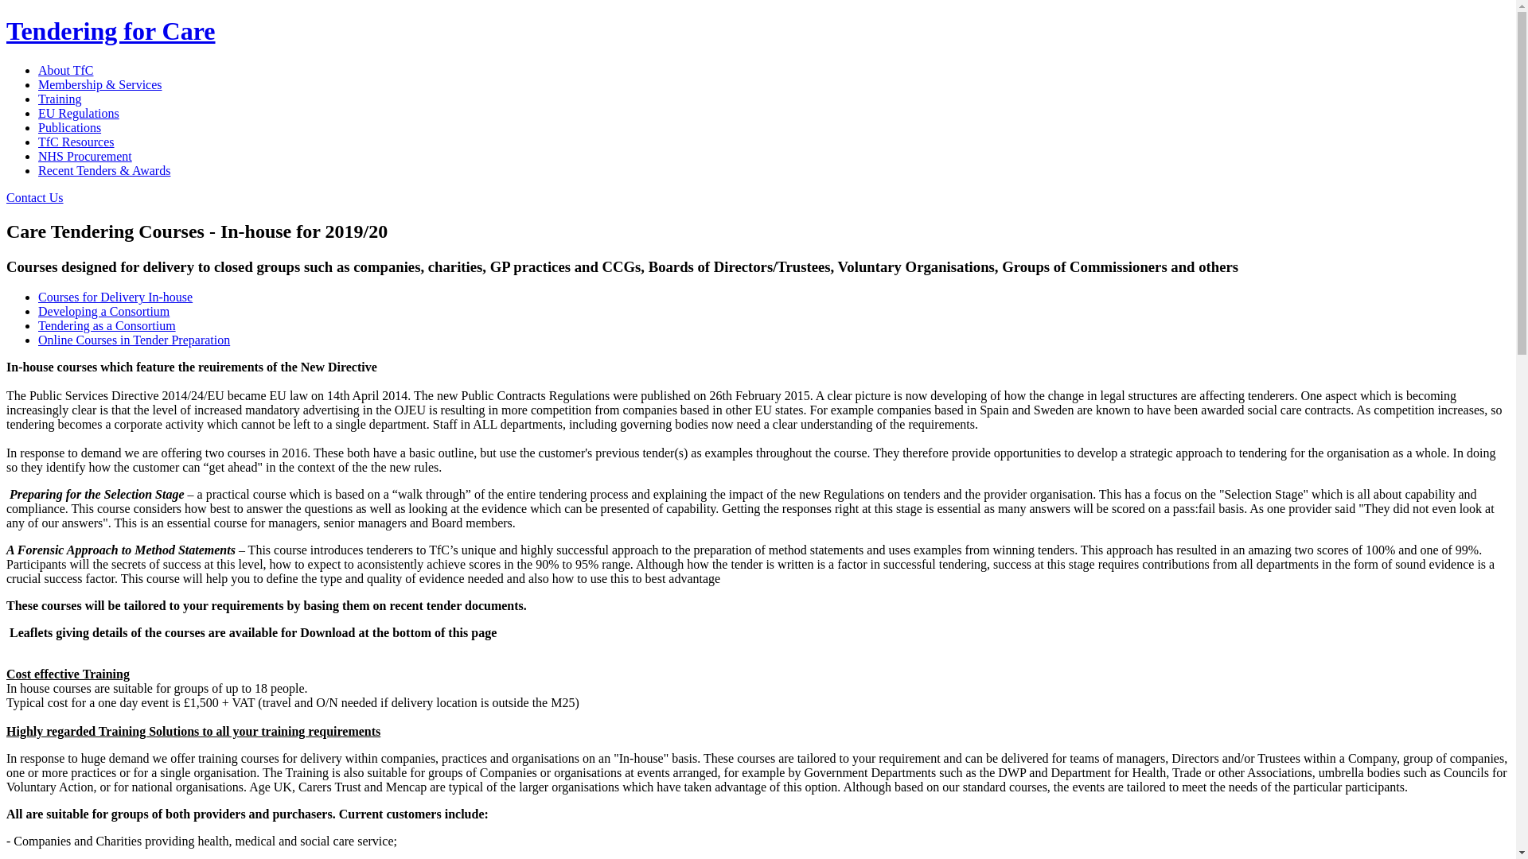 This screenshot has height=859, width=1528. What do you see at coordinates (84, 156) in the screenshot?
I see `NHS Procurement` at bounding box center [84, 156].